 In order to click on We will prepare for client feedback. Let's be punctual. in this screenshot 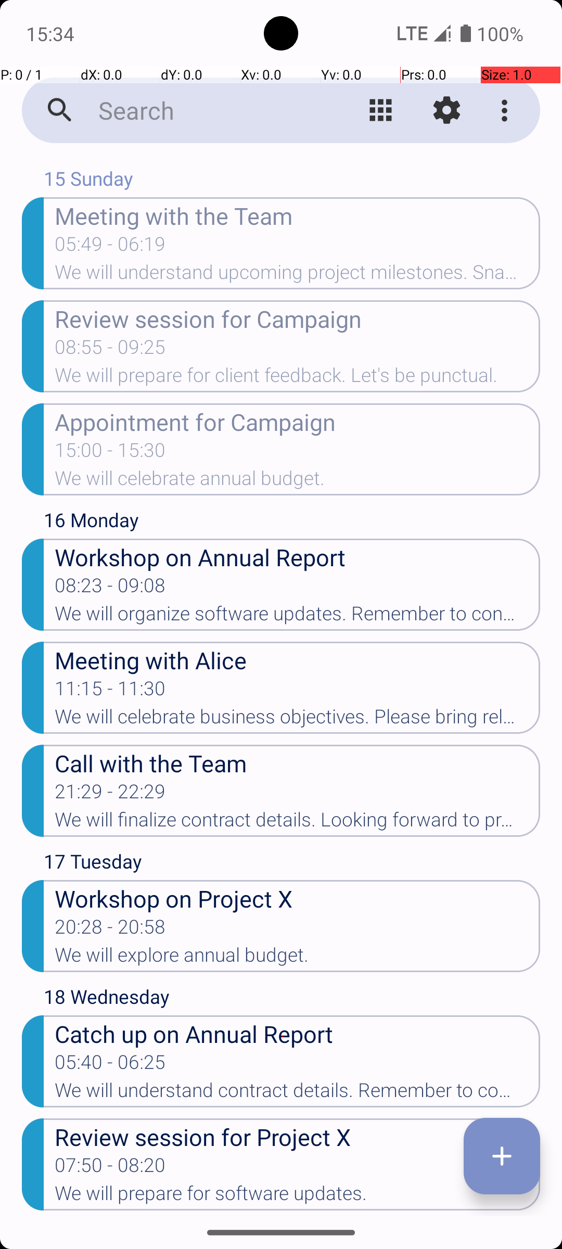, I will do `click(298, 378)`.